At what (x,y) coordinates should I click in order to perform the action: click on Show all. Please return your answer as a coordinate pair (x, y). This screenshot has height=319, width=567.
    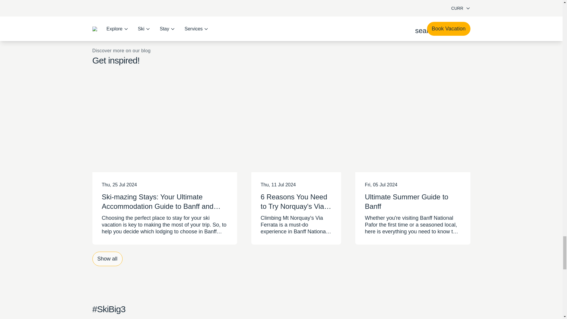
    Looking at the image, I should click on (107, 267).